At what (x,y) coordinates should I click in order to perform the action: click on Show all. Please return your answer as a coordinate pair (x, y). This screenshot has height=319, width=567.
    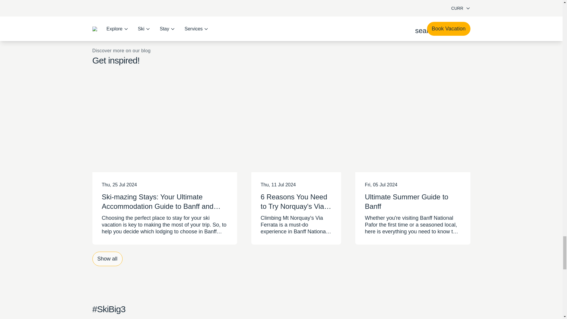
    Looking at the image, I should click on (107, 267).